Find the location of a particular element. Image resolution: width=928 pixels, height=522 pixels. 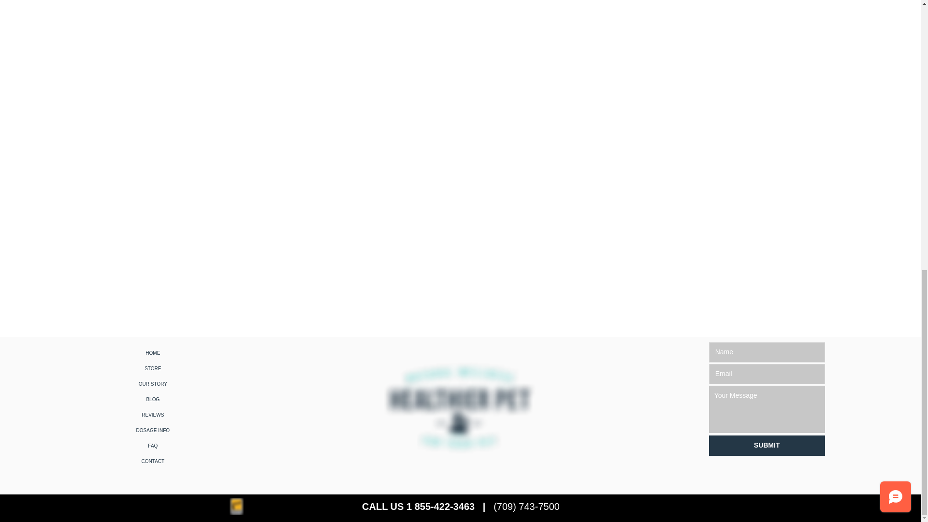

CONTACT is located at coordinates (153, 461).